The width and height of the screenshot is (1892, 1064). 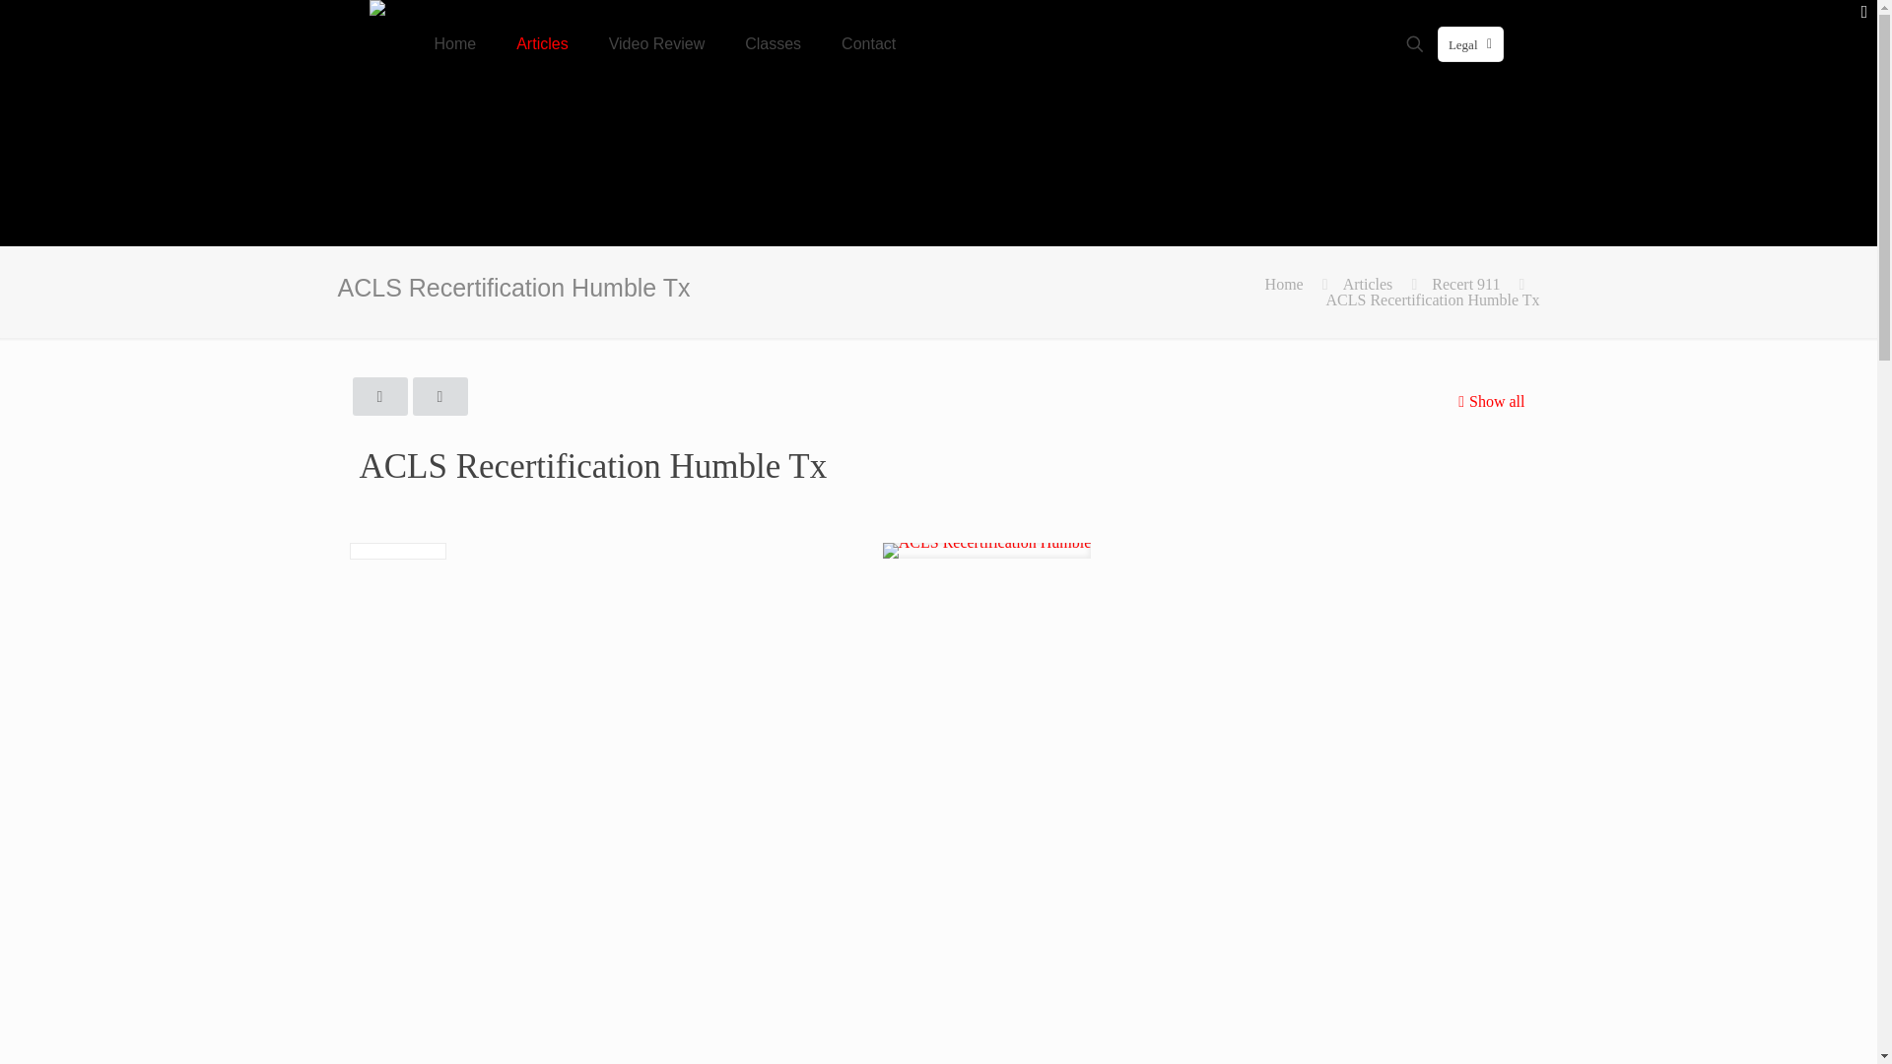 I want to click on Recert 911, so click(x=1466, y=284).